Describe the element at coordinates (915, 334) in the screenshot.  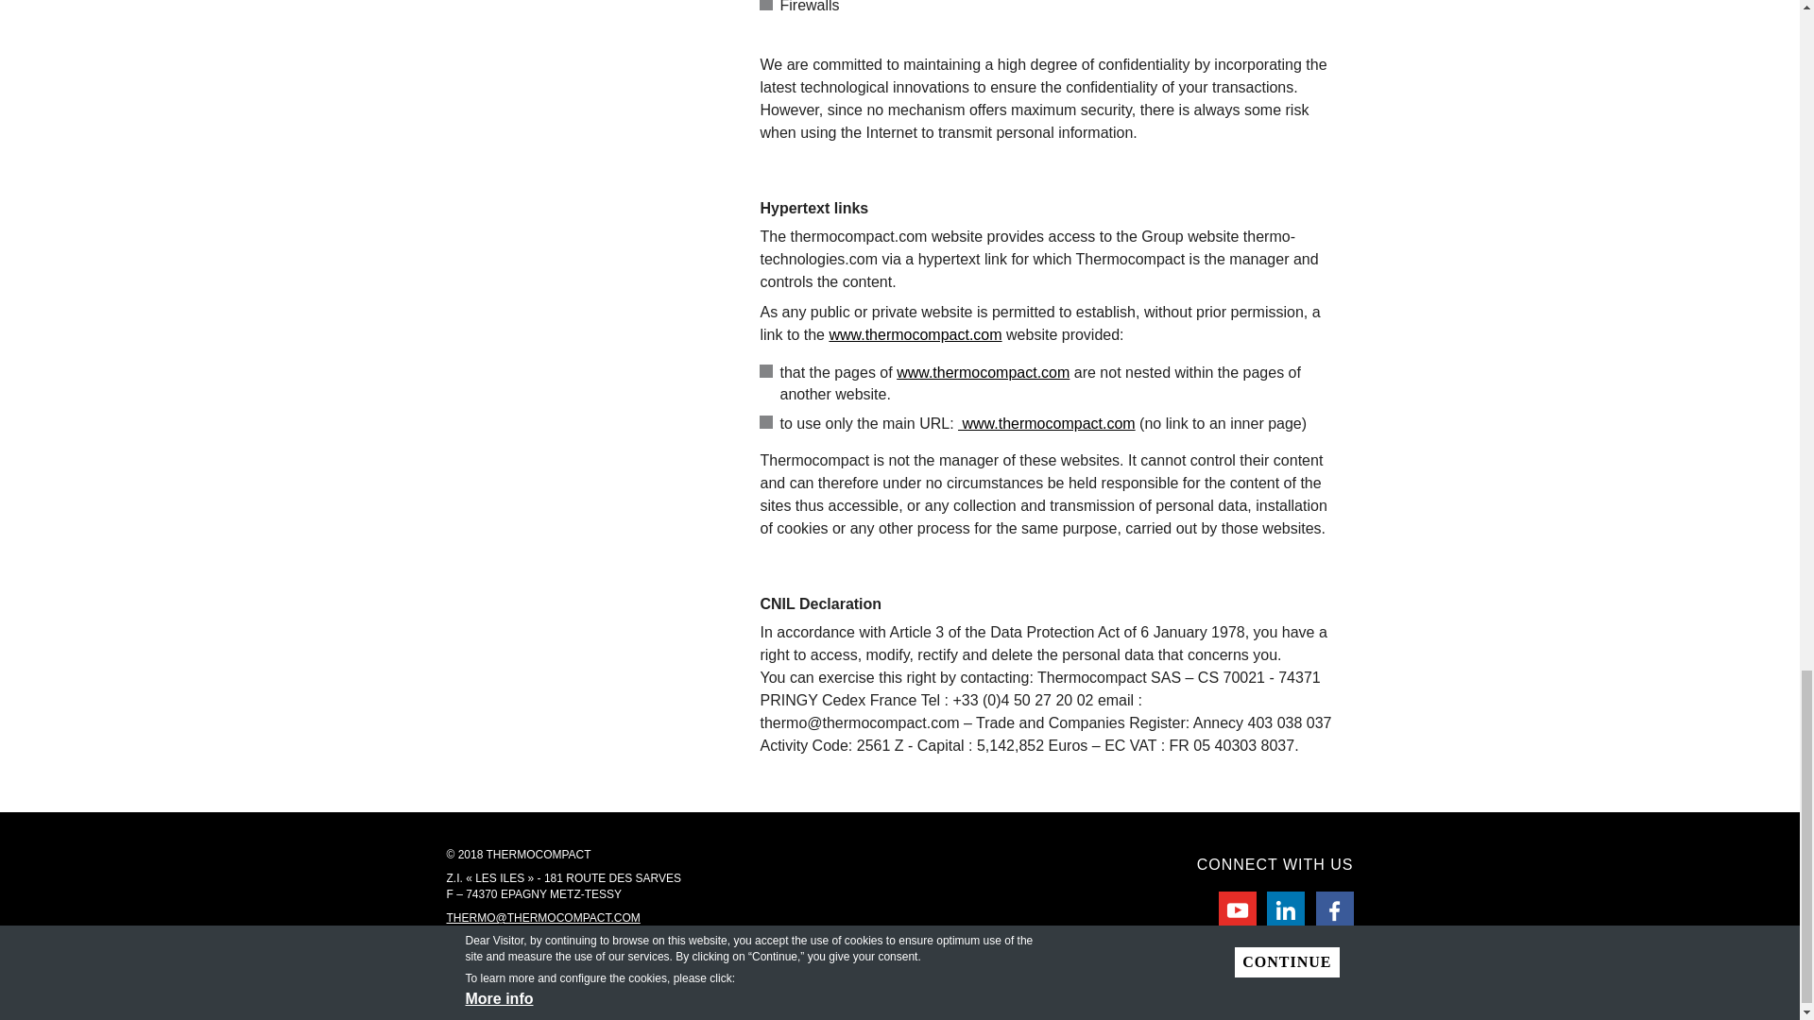
I see `www.thermocompact.com` at that location.